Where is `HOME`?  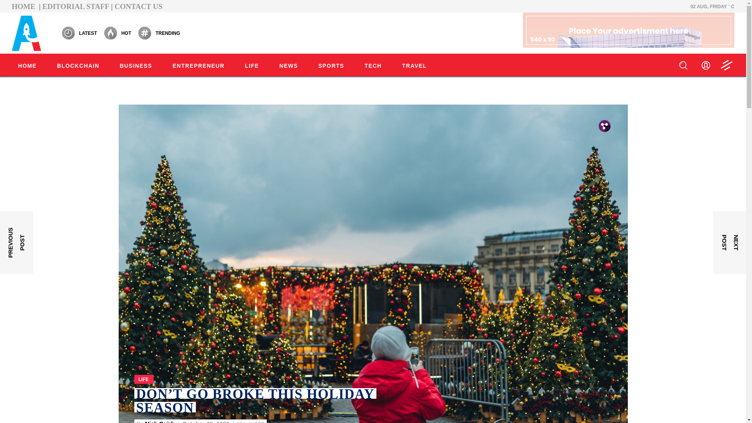
HOME is located at coordinates (27, 65).